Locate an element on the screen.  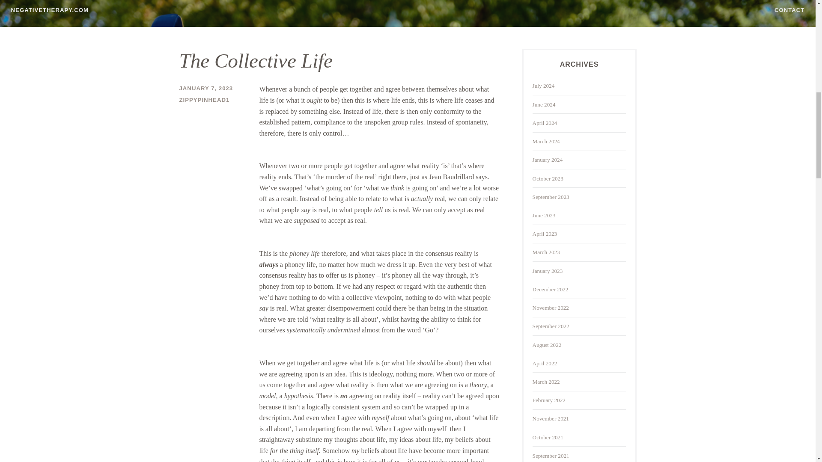
October 2021 is located at coordinates (548, 437).